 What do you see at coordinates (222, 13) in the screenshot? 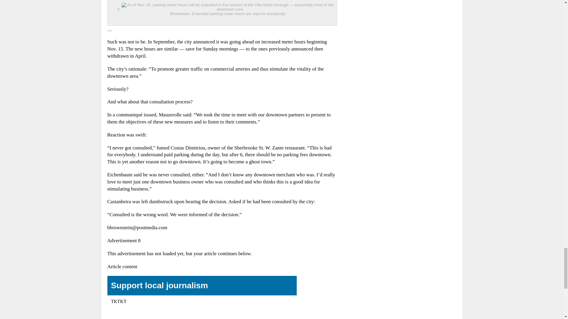
I see `previous` at bounding box center [222, 13].